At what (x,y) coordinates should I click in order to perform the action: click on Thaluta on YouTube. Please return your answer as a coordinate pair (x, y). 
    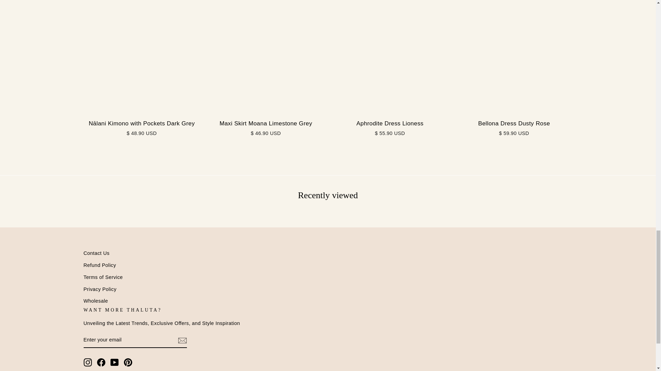
    Looking at the image, I should click on (114, 362).